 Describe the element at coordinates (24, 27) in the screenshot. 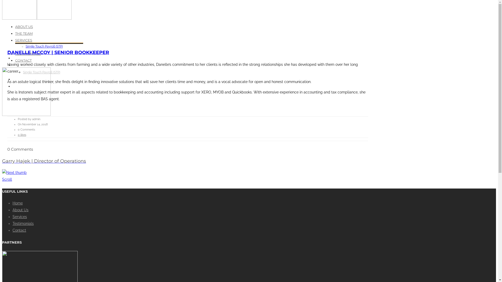

I see `ABOUT US` at that location.